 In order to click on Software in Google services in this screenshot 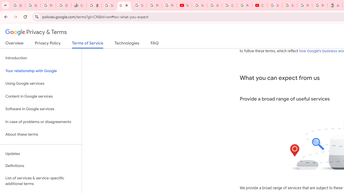, I will do `click(41, 109)`.